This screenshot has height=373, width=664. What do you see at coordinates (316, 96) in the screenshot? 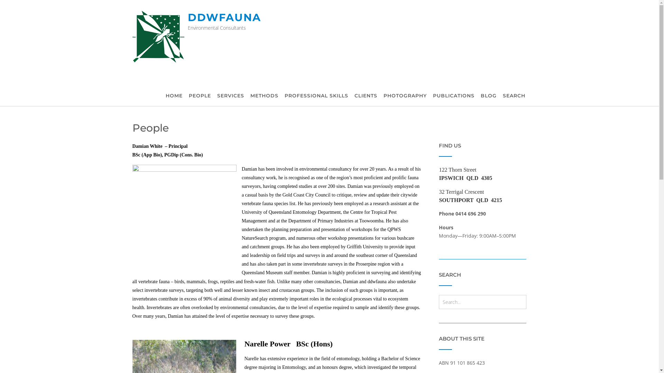
I see `PROFESSIONAL SKILLS` at bounding box center [316, 96].